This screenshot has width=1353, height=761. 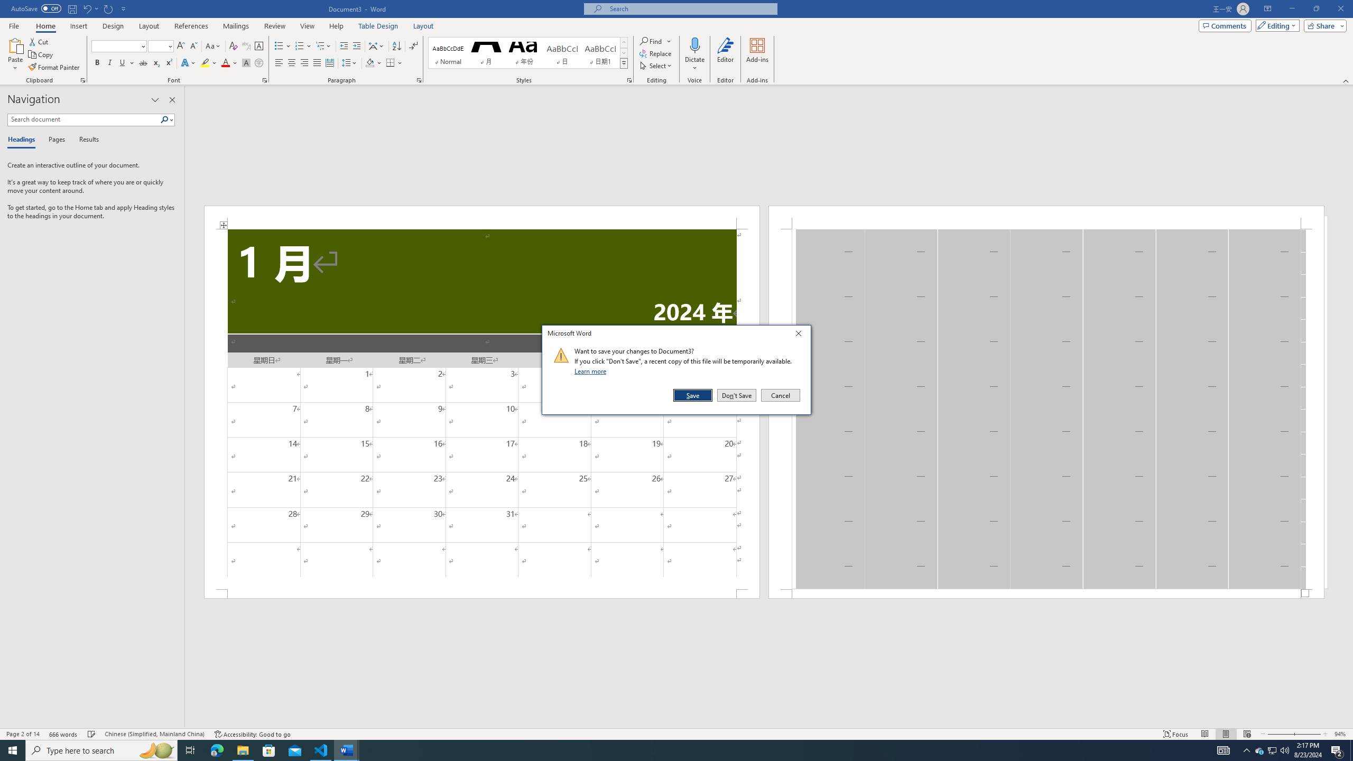 I want to click on Subscript, so click(x=156, y=63).